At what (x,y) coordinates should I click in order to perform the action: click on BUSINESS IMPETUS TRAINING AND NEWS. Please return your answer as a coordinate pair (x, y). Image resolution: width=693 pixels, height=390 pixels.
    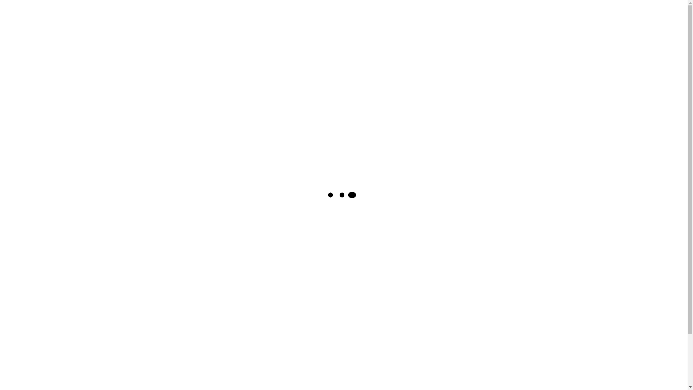
    Looking at the image, I should click on (278, 79).